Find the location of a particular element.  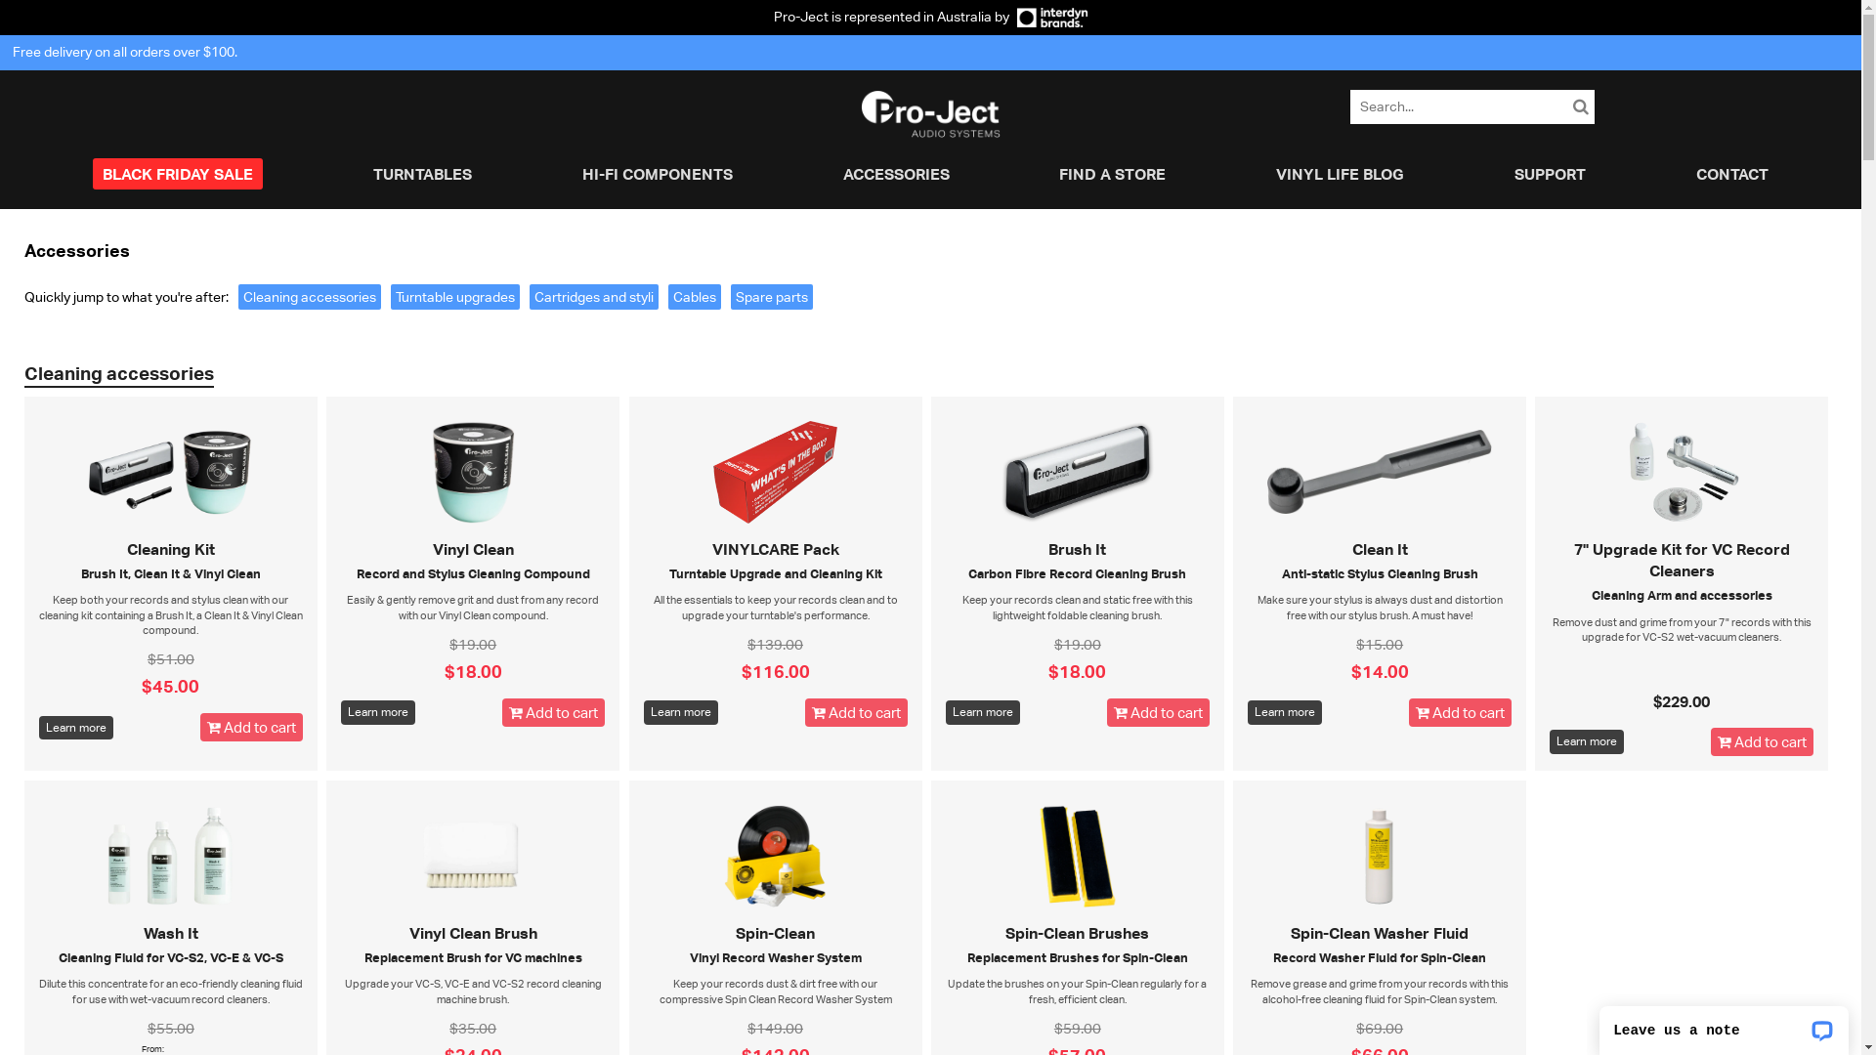

Replacement Brush for VC machines is located at coordinates (473, 957).